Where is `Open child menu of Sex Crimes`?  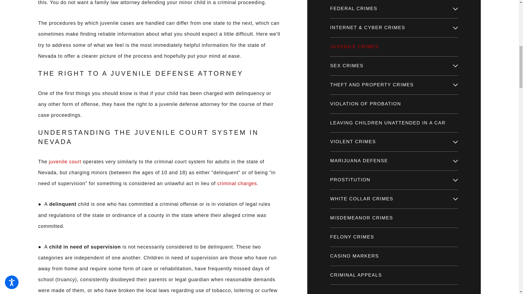
Open child menu of Sex Crimes is located at coordinates (455, 66).